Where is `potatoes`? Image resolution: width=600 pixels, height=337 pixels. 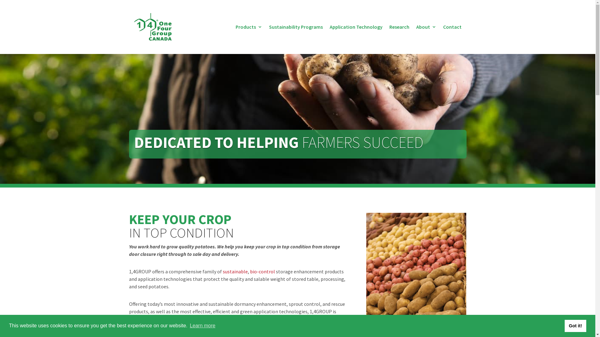 potatoes is located at coordinates (416, 322).